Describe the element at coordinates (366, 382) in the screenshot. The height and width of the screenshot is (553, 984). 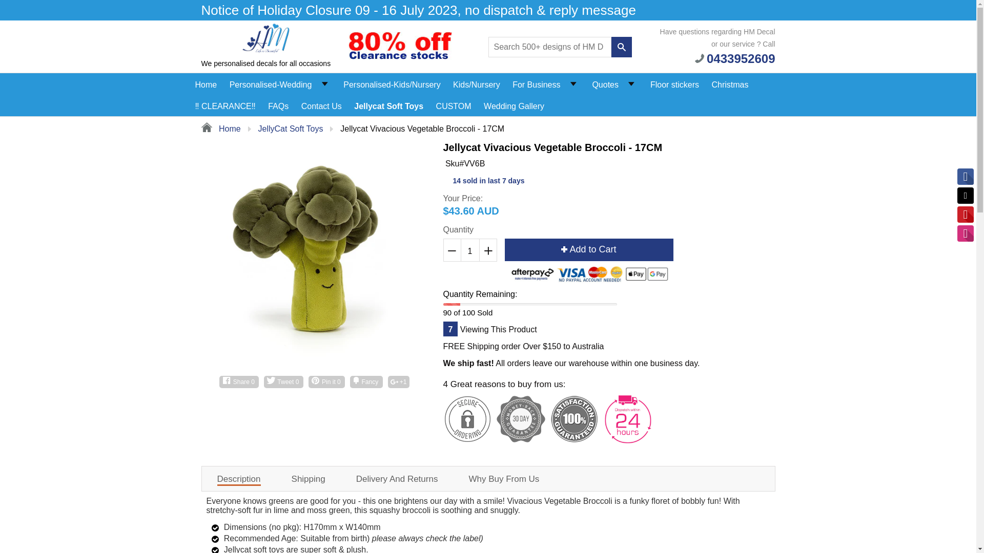
I see `Fancy` at that location.